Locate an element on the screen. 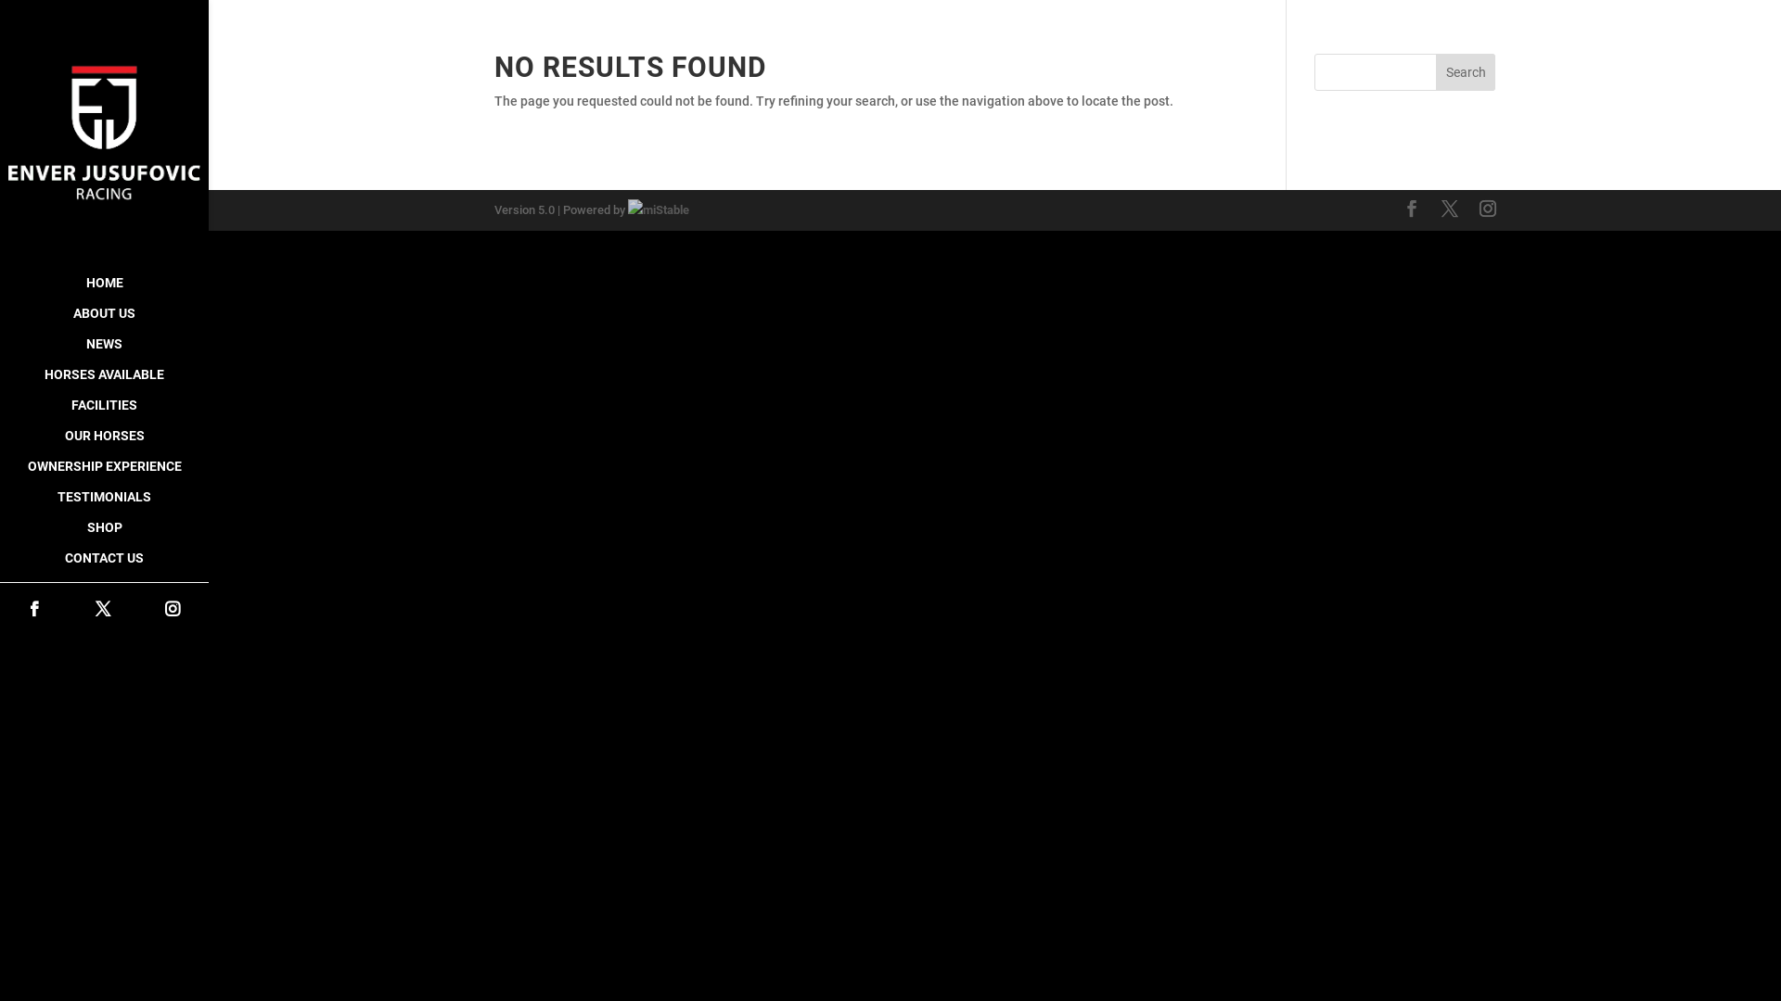 This screenshot has width=1781, height=1001. OUR HORSES is located at coordinates (104, 445).